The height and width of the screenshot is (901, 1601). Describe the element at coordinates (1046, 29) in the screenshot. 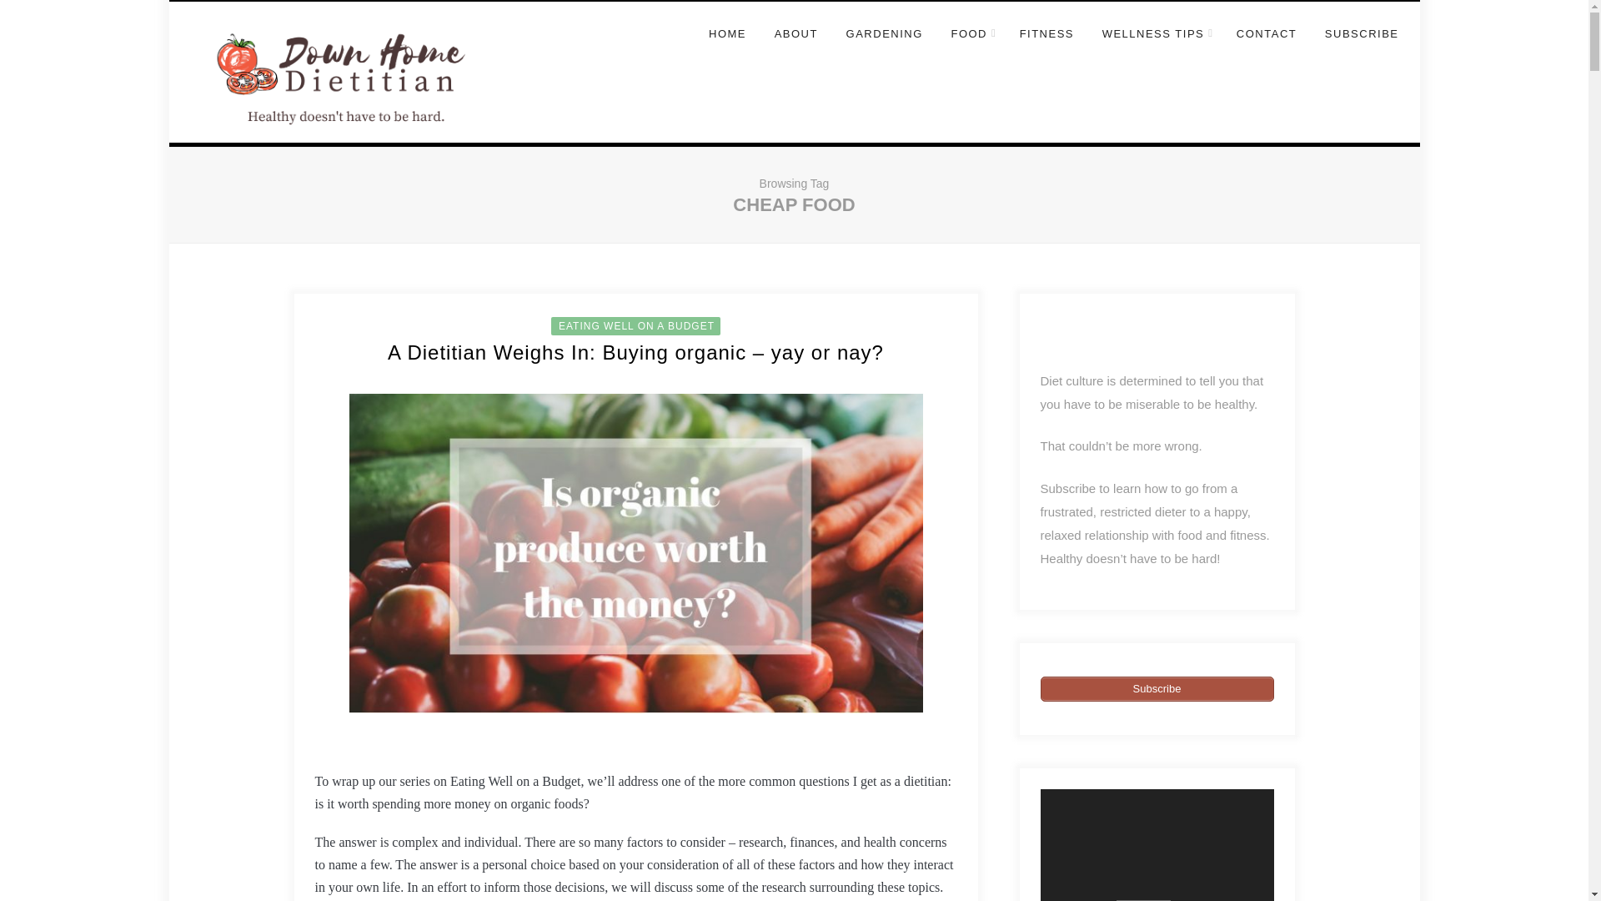

I see `FITNESS` at that location.